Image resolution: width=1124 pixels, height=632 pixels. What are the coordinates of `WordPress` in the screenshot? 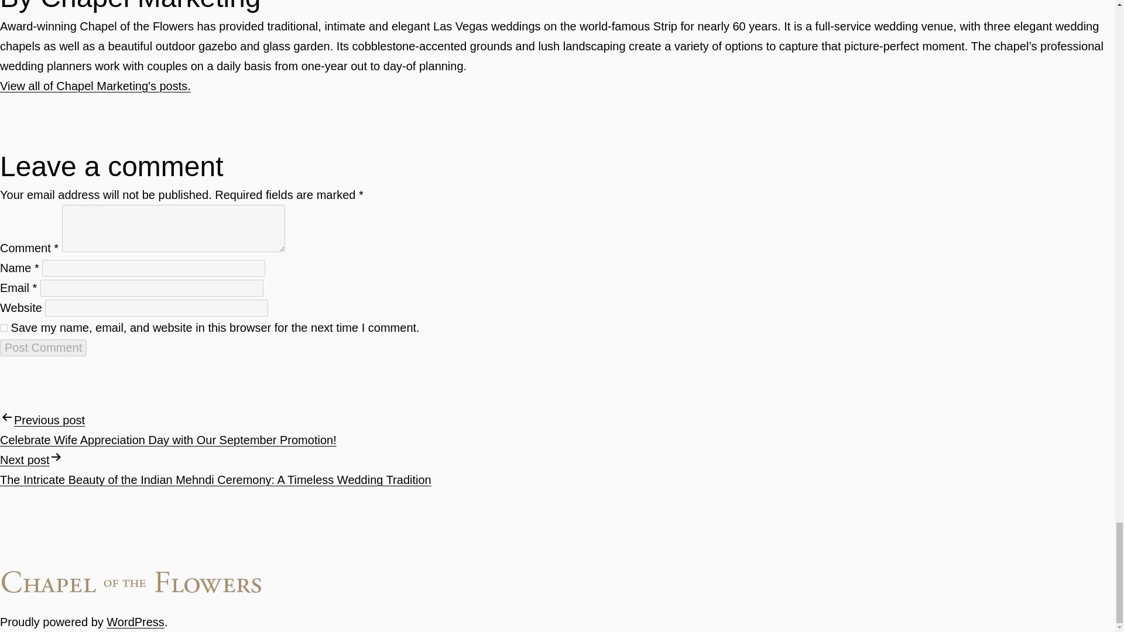 It's located at (135, 621).